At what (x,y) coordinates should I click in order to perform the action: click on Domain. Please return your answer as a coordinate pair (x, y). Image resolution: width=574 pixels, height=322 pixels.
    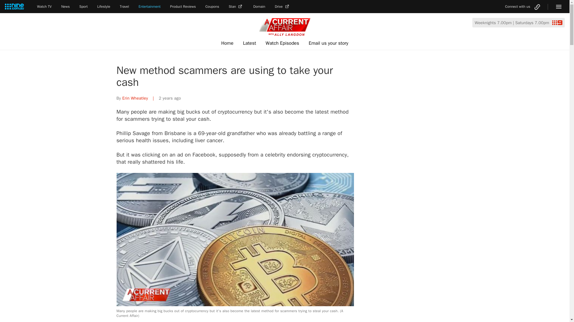
    Looking at the image, I should click on (259, 7).